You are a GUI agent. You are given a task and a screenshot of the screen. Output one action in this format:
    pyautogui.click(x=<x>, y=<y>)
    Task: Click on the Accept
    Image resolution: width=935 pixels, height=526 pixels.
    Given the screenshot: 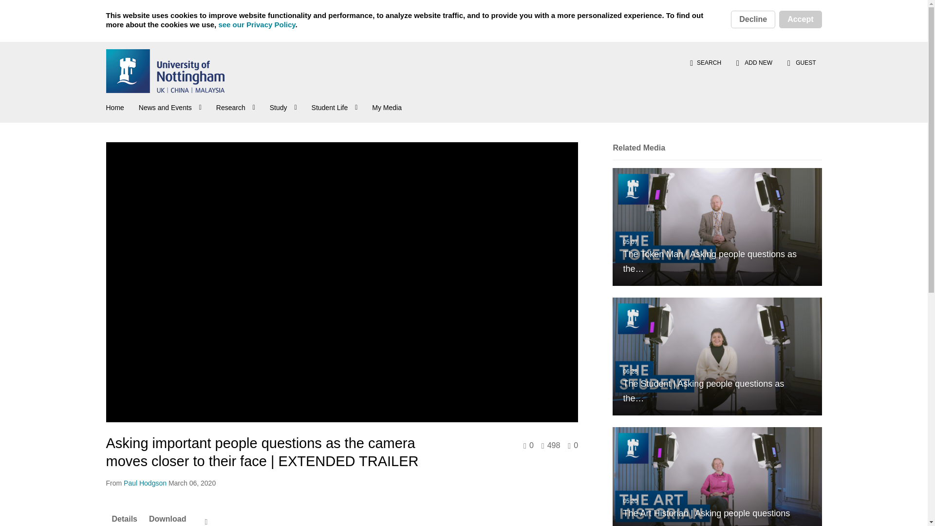 What is the action you would take?
    pyautogui.click(x=800, y=19)
    